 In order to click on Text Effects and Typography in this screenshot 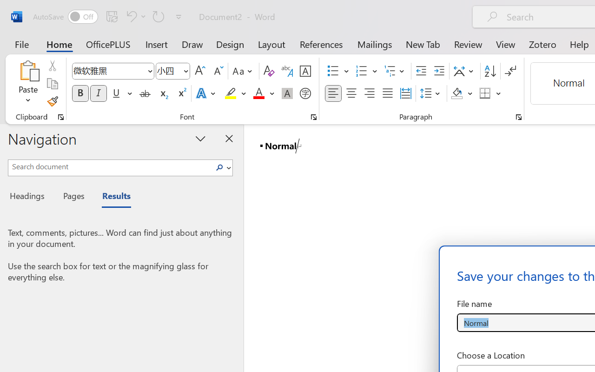, I will do `click(206, 93)`.